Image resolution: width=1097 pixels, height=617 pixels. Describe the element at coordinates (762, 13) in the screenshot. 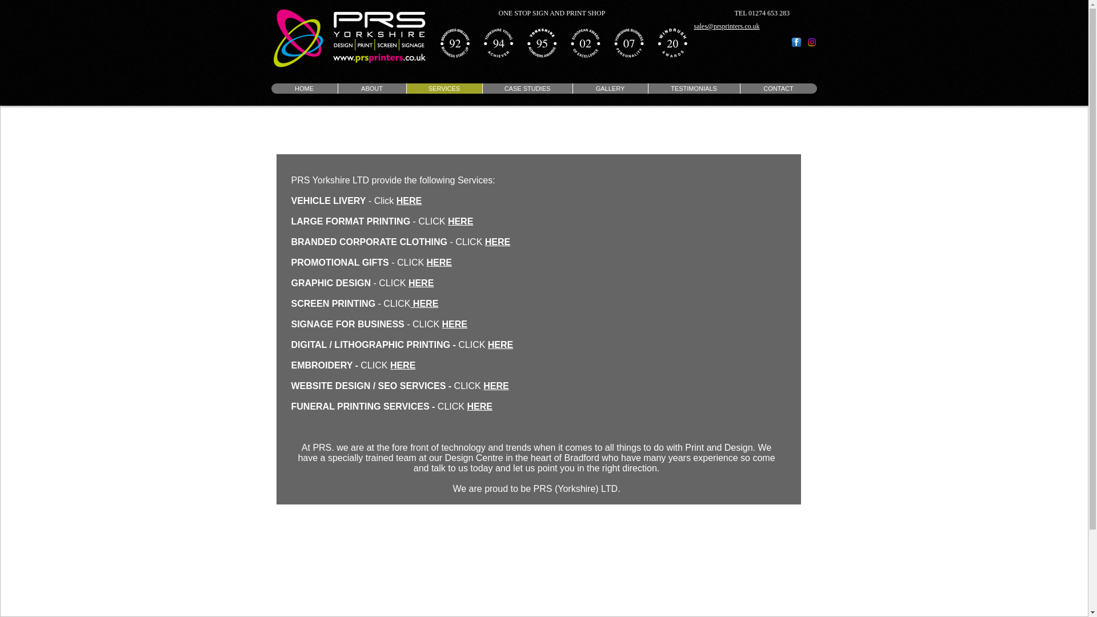

I see `TEL 01274 653 283` at that location.